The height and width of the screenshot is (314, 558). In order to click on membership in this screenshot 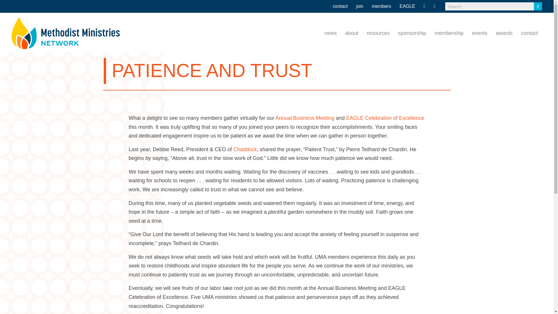, I will do `click(449, 33)`.